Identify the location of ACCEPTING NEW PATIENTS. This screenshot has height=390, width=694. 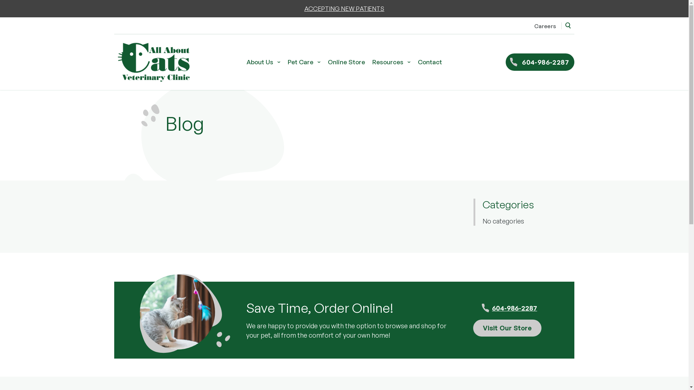
(344, 9).